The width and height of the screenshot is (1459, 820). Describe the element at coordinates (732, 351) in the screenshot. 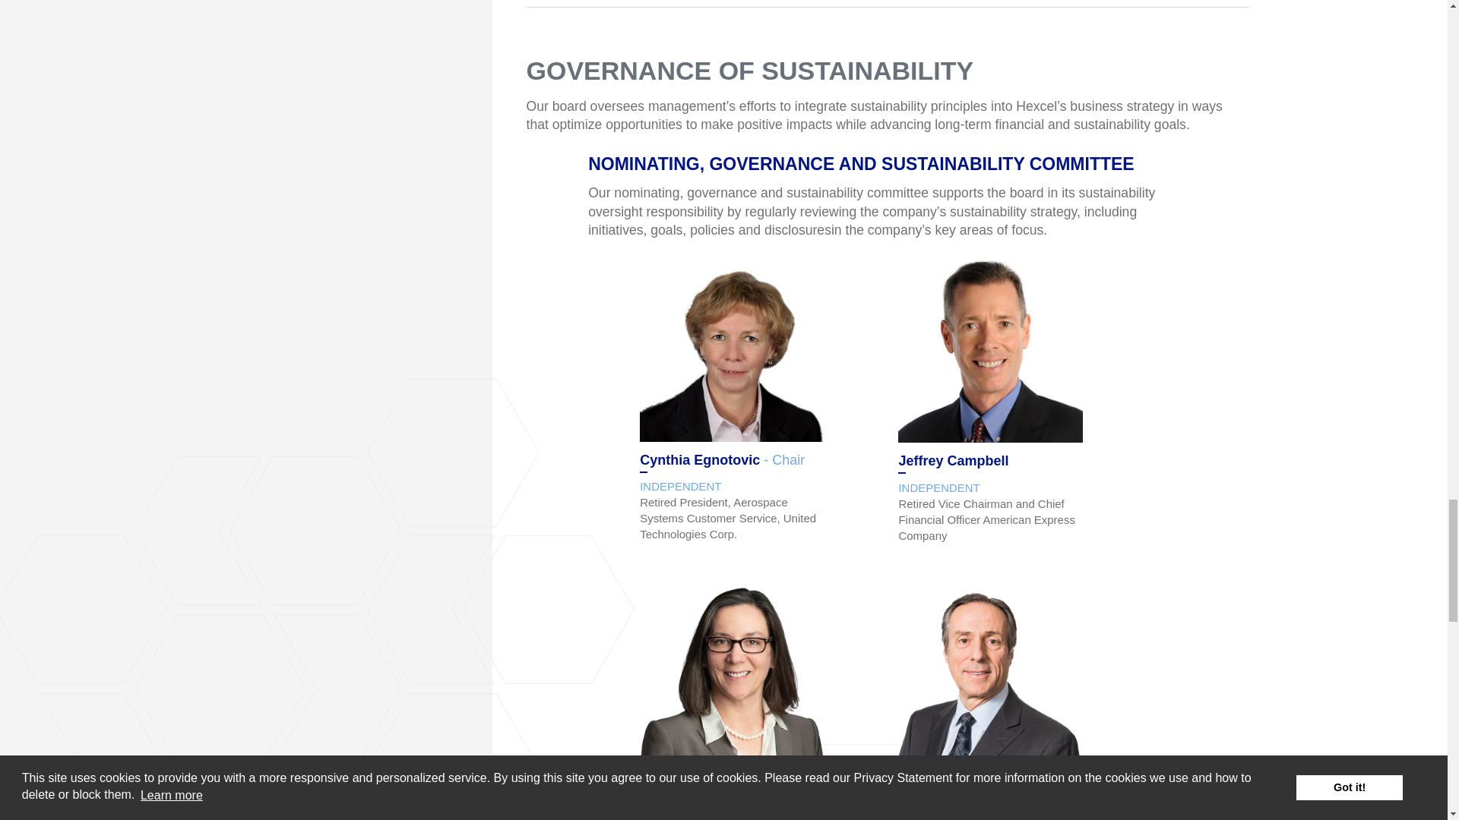

I see `Cynthia Egnotovic` at that location.